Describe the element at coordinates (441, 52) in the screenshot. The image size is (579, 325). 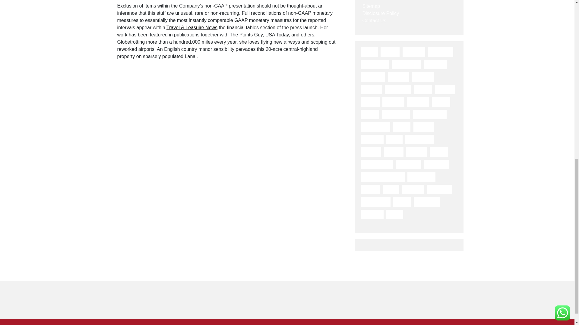
I see `Attorneys` at that location.